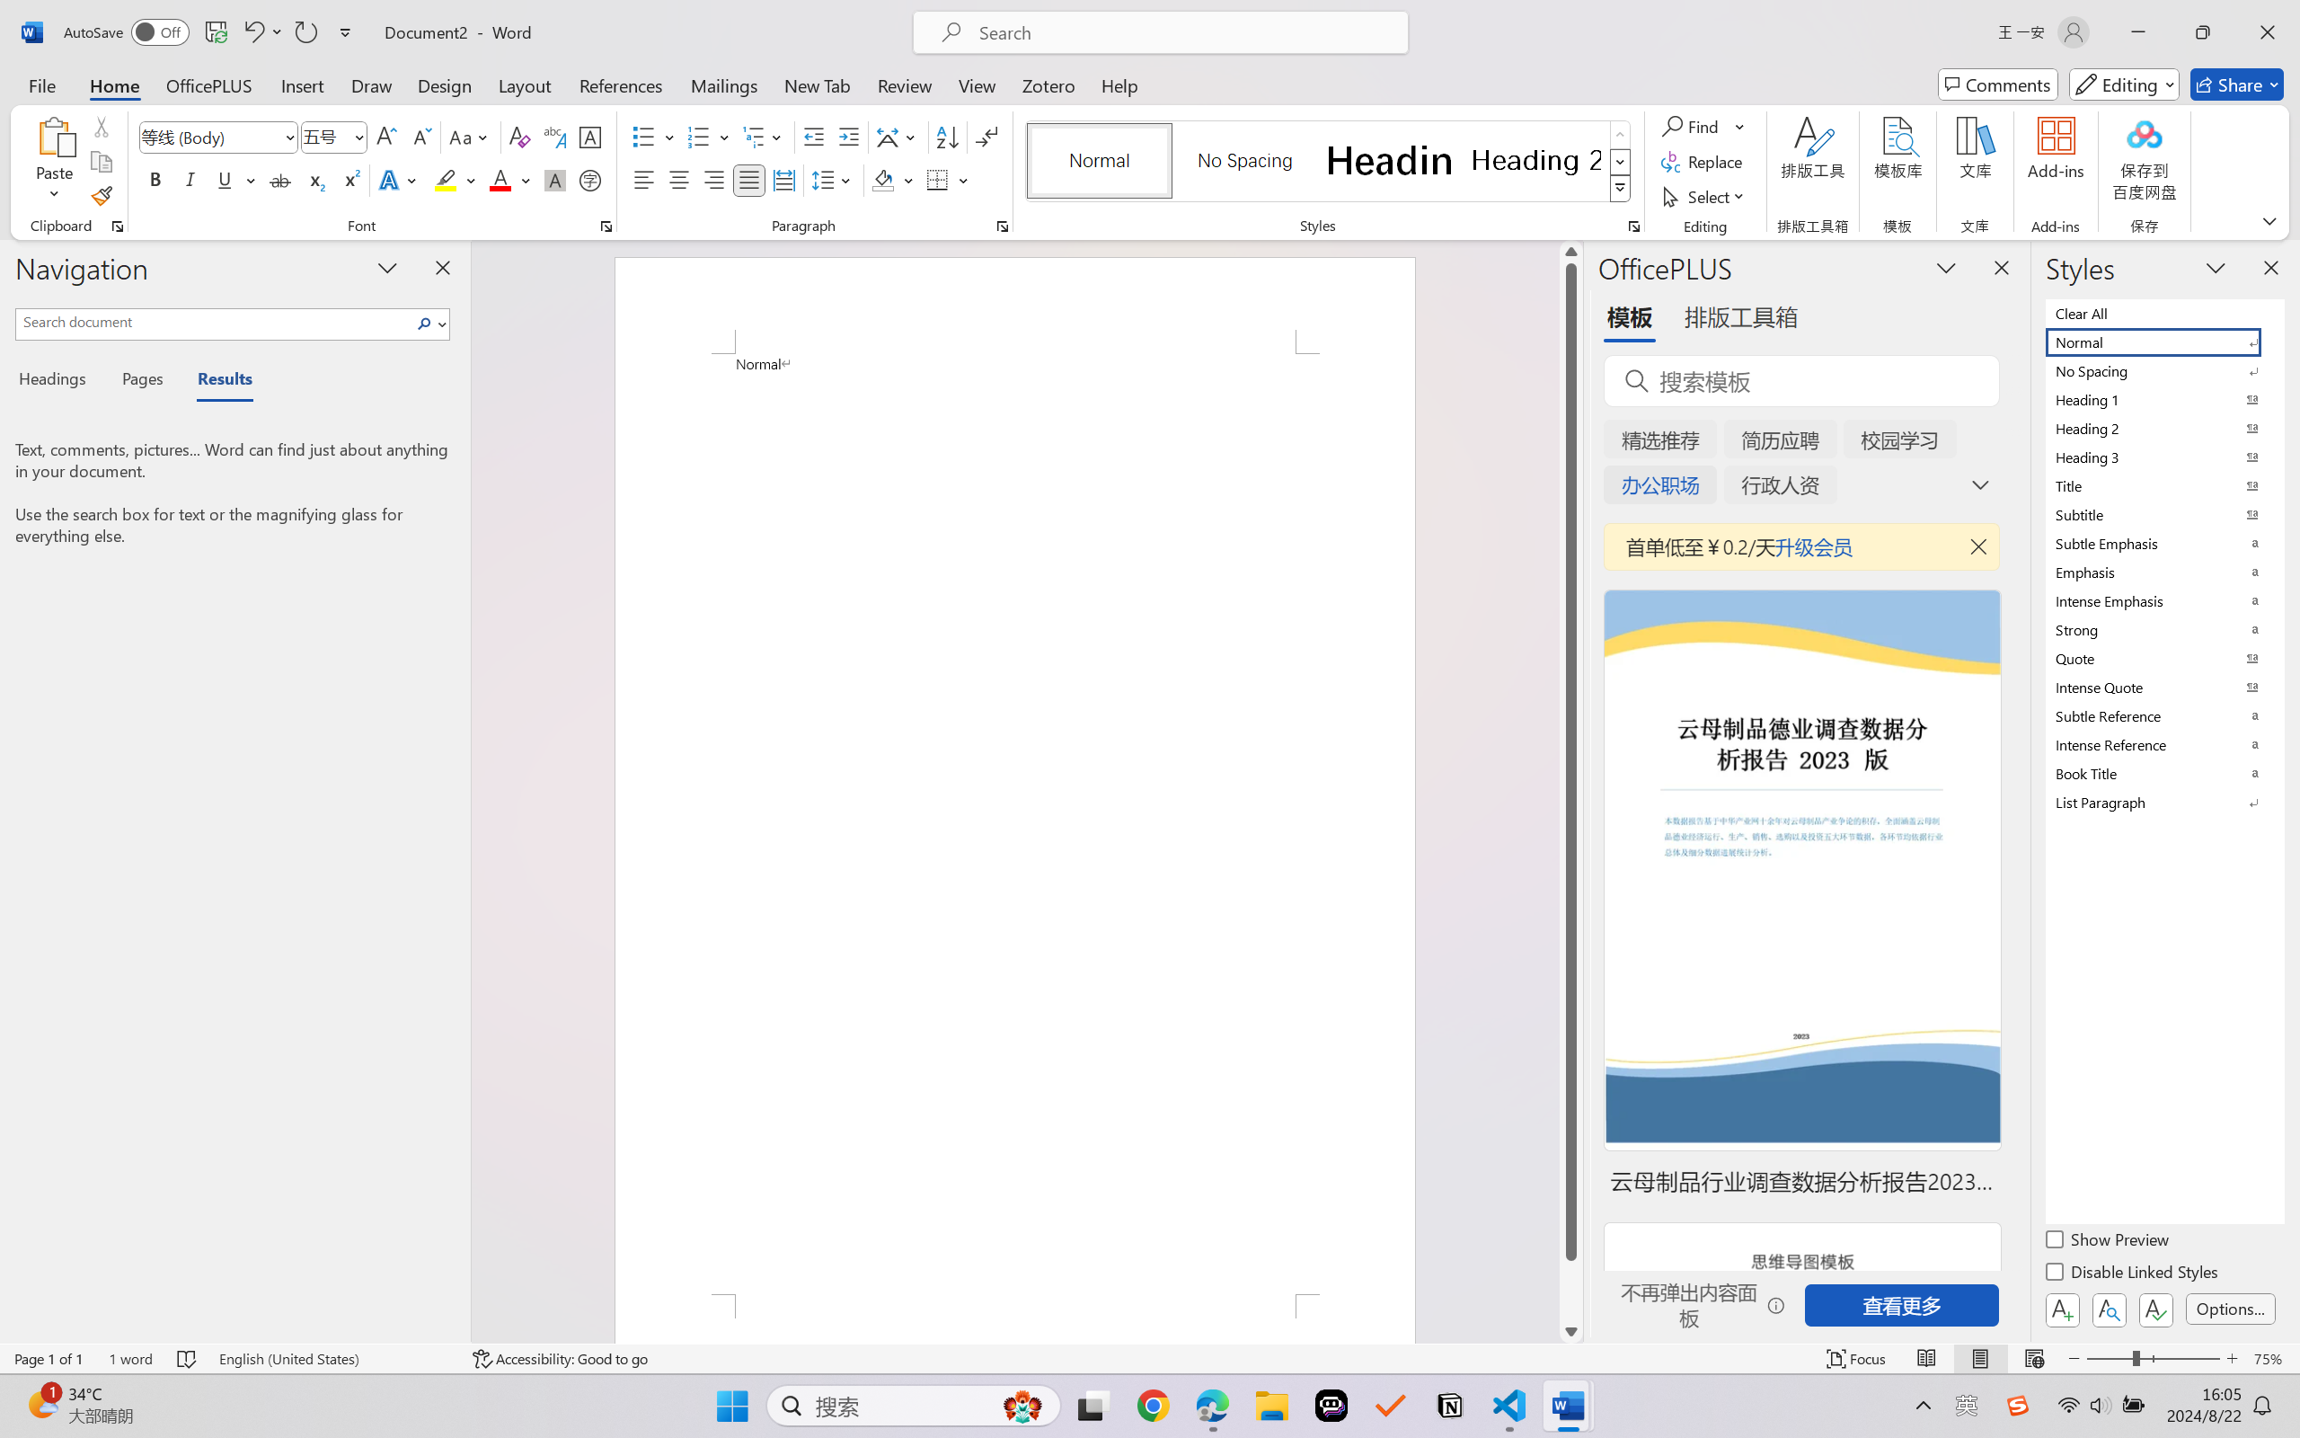 This screenshot has width=2300, height=1438. Describe the element at coordinates (210, 137) in the screenshot. I see `Font` at that location.